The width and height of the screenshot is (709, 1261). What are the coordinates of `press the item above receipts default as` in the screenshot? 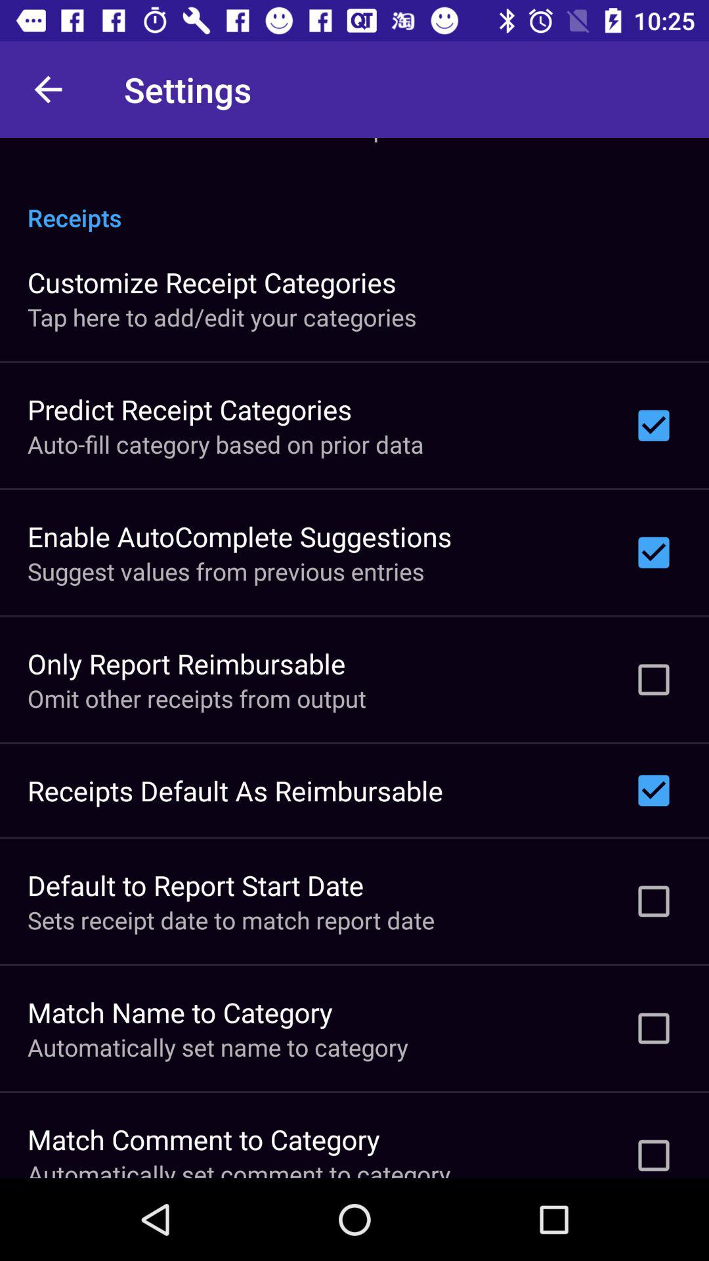 It's located at (197, 698).